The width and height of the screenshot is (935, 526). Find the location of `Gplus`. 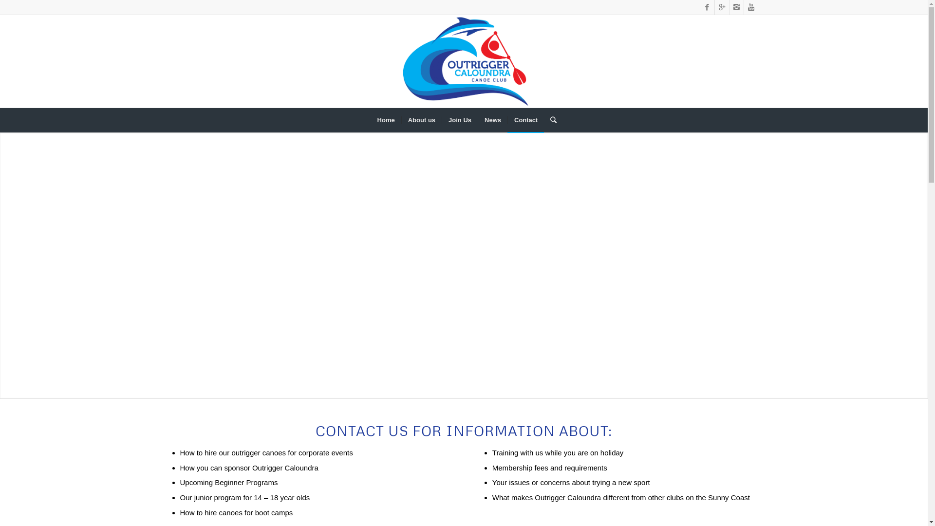

Gplus is located at coordinates (722, 7).